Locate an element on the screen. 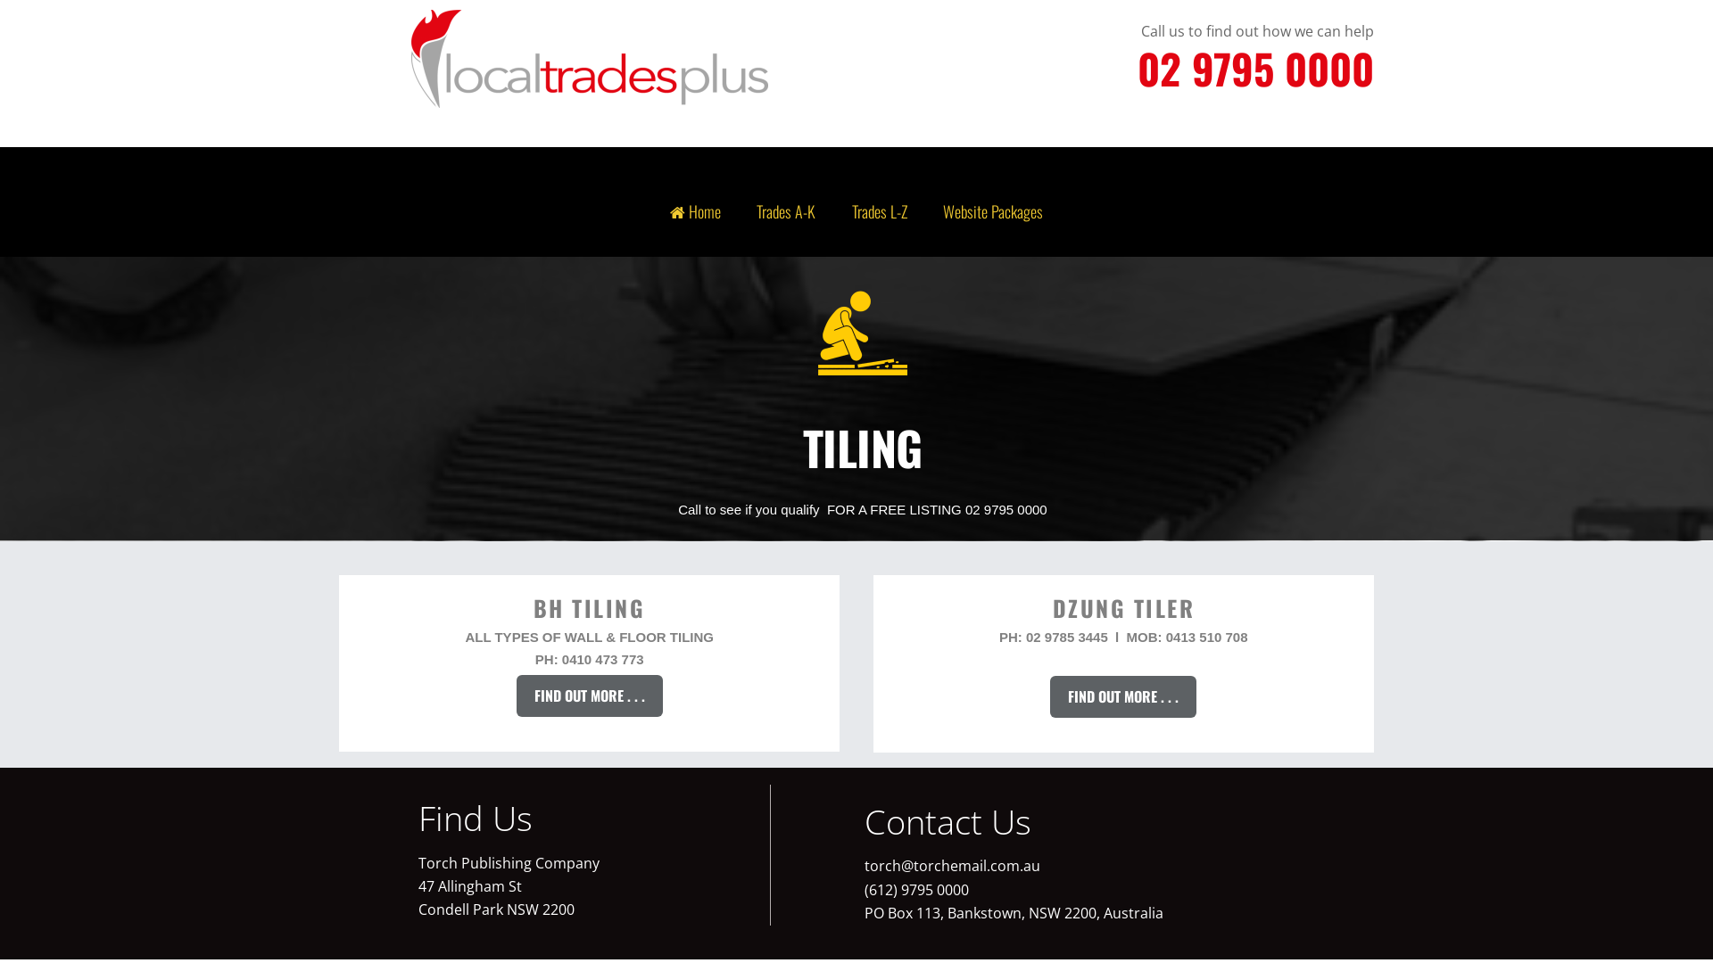  torch@torchemail.com.au is located at coordinates (952, 866).